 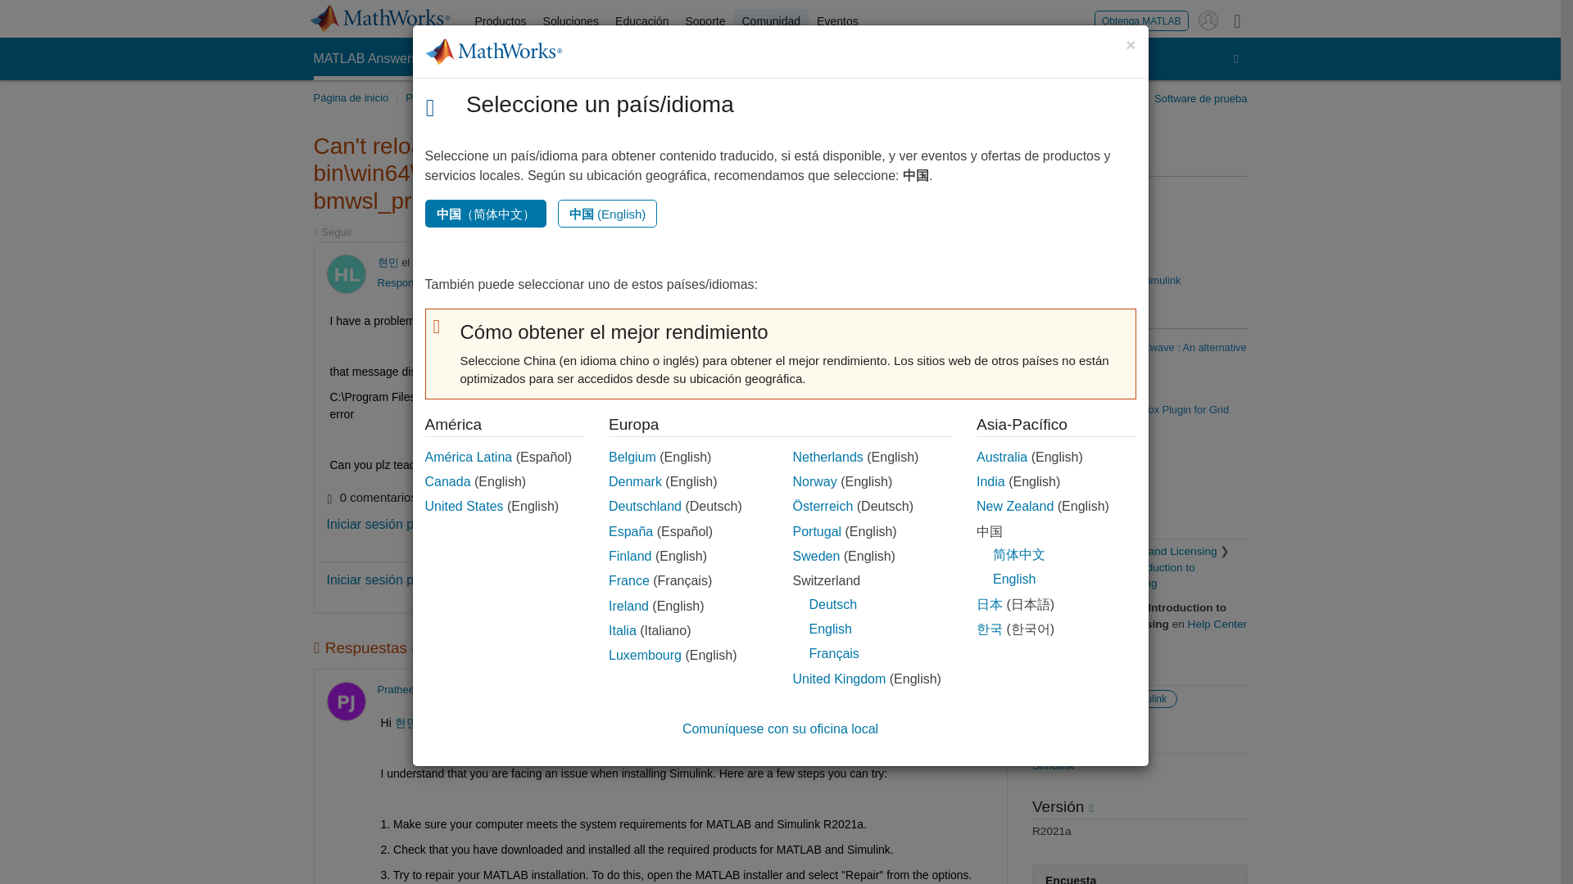 What do you see at coordinates (1086, 194) in the screenshot?
I see `Simulink Error in 2012b ` at bounding box center [1086, 194].